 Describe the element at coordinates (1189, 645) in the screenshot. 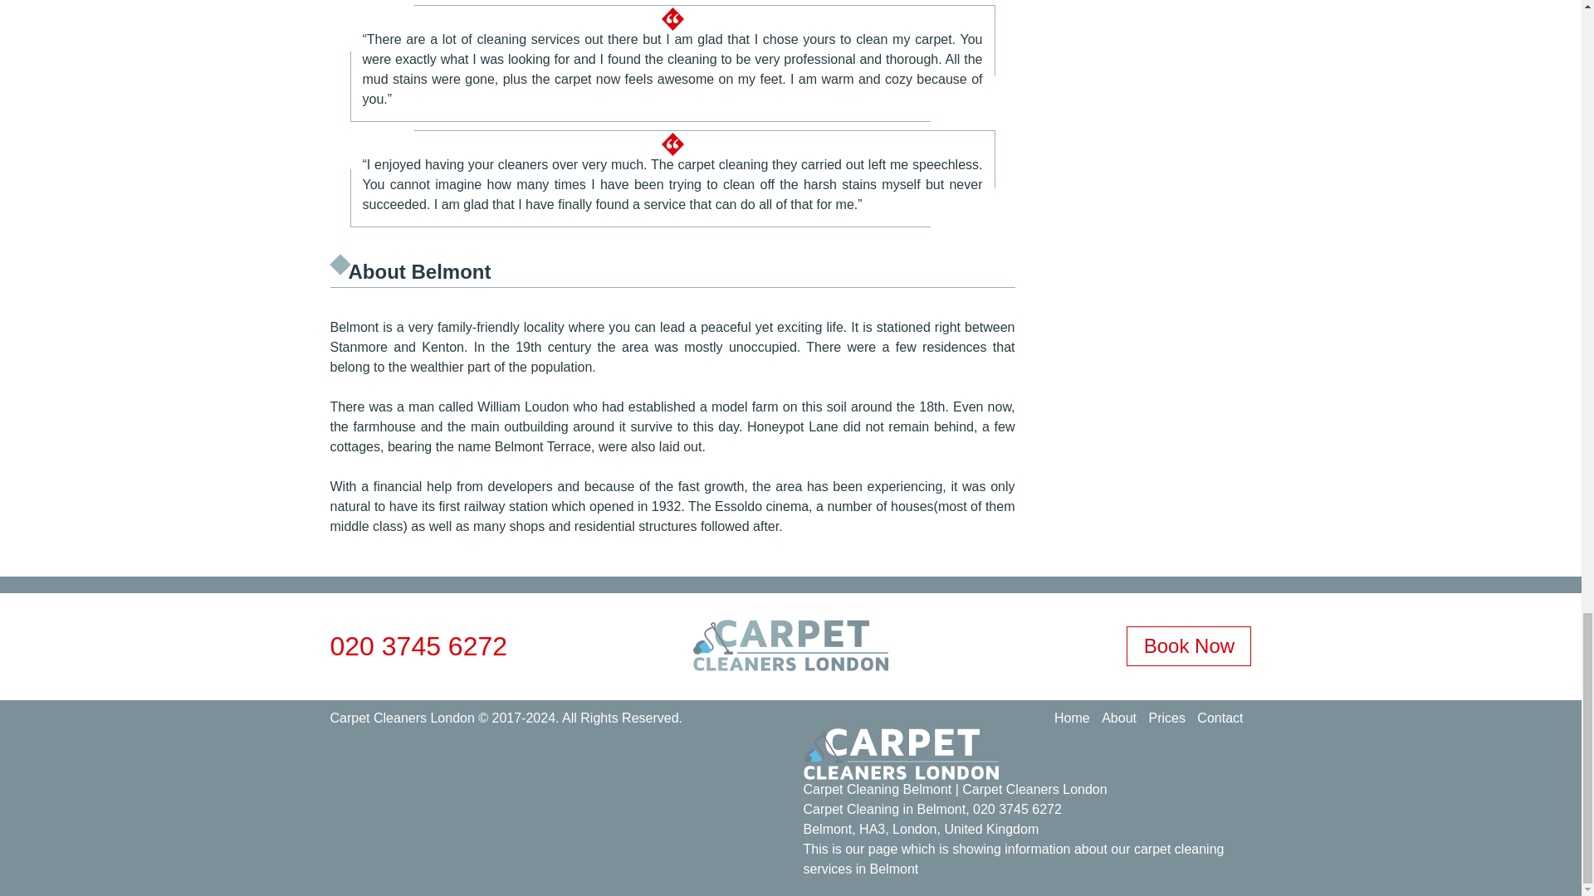

I see `Book Now` at that location.